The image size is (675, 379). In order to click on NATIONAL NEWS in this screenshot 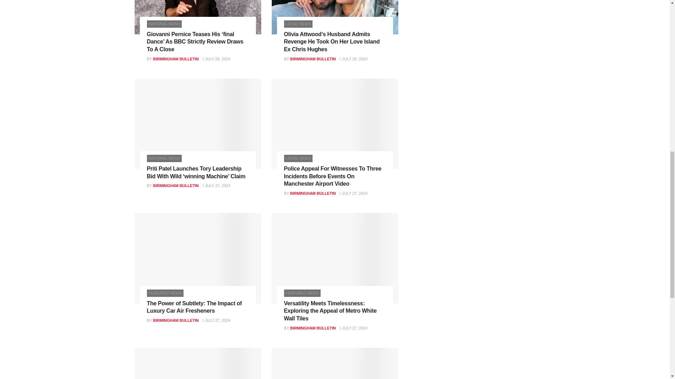, I will do `click(165, 24)`.